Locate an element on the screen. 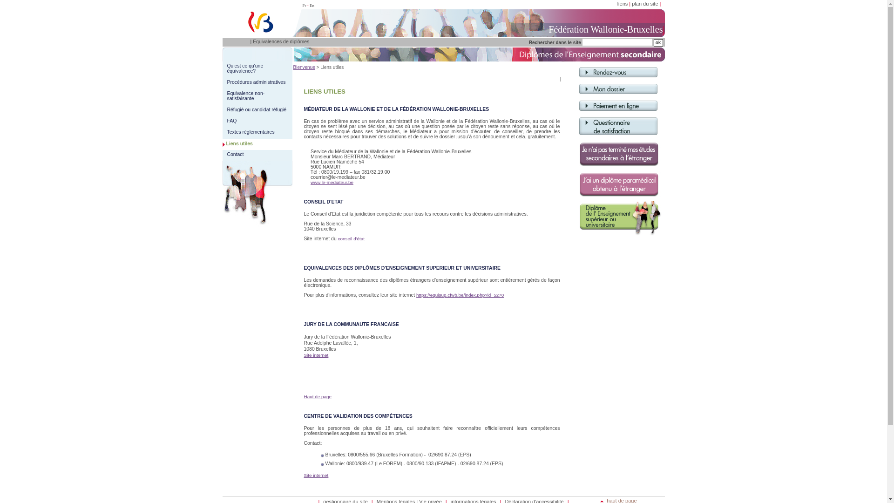  Plus de choix is located at coordinates (565, 79).